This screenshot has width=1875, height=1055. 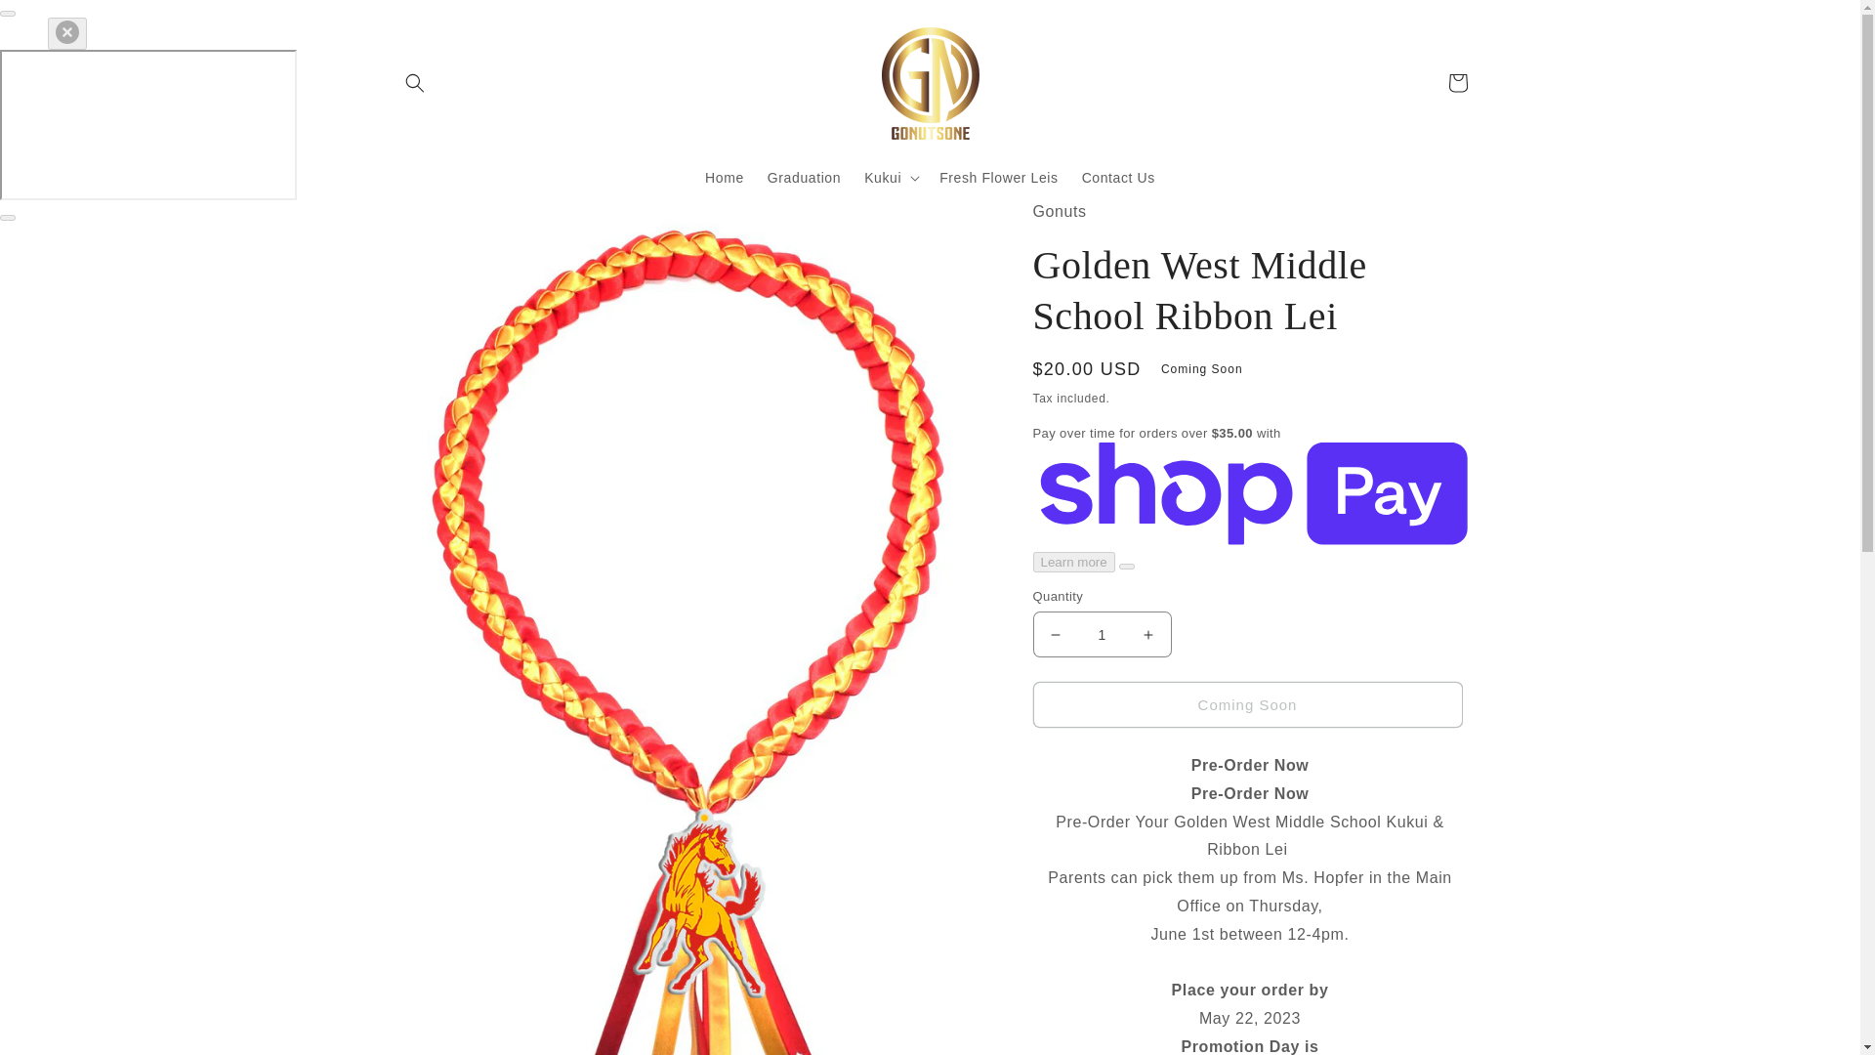 I want to click on Decrease quantity for Golden West Middle School Ribbon Lei, so click(x=1055, y=634).